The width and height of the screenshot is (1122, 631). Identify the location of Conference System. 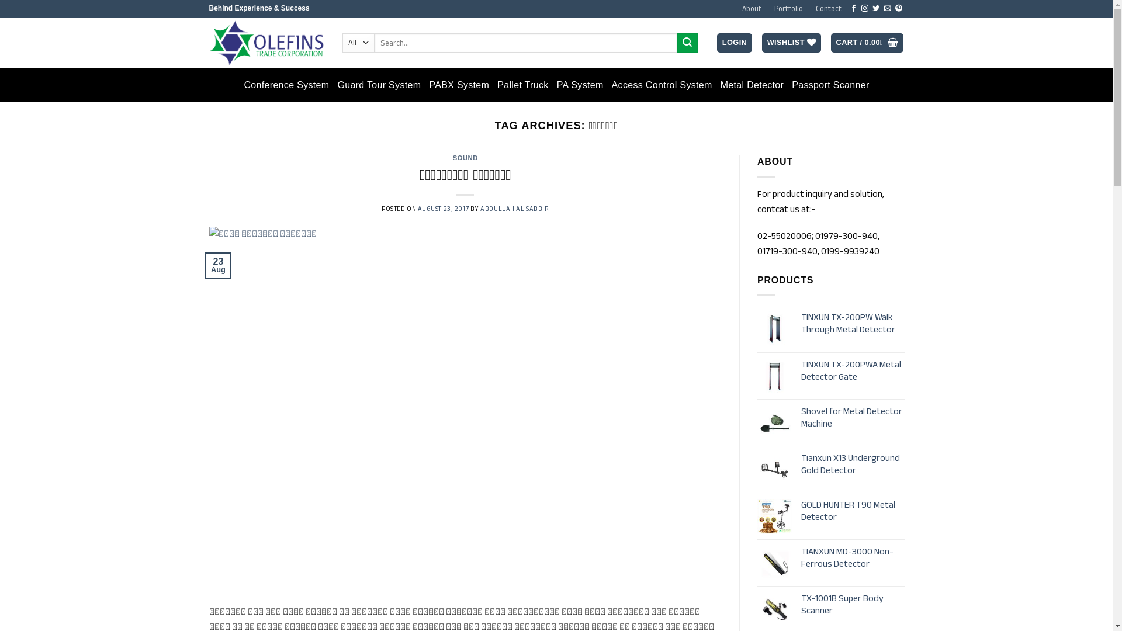
(286, 85).